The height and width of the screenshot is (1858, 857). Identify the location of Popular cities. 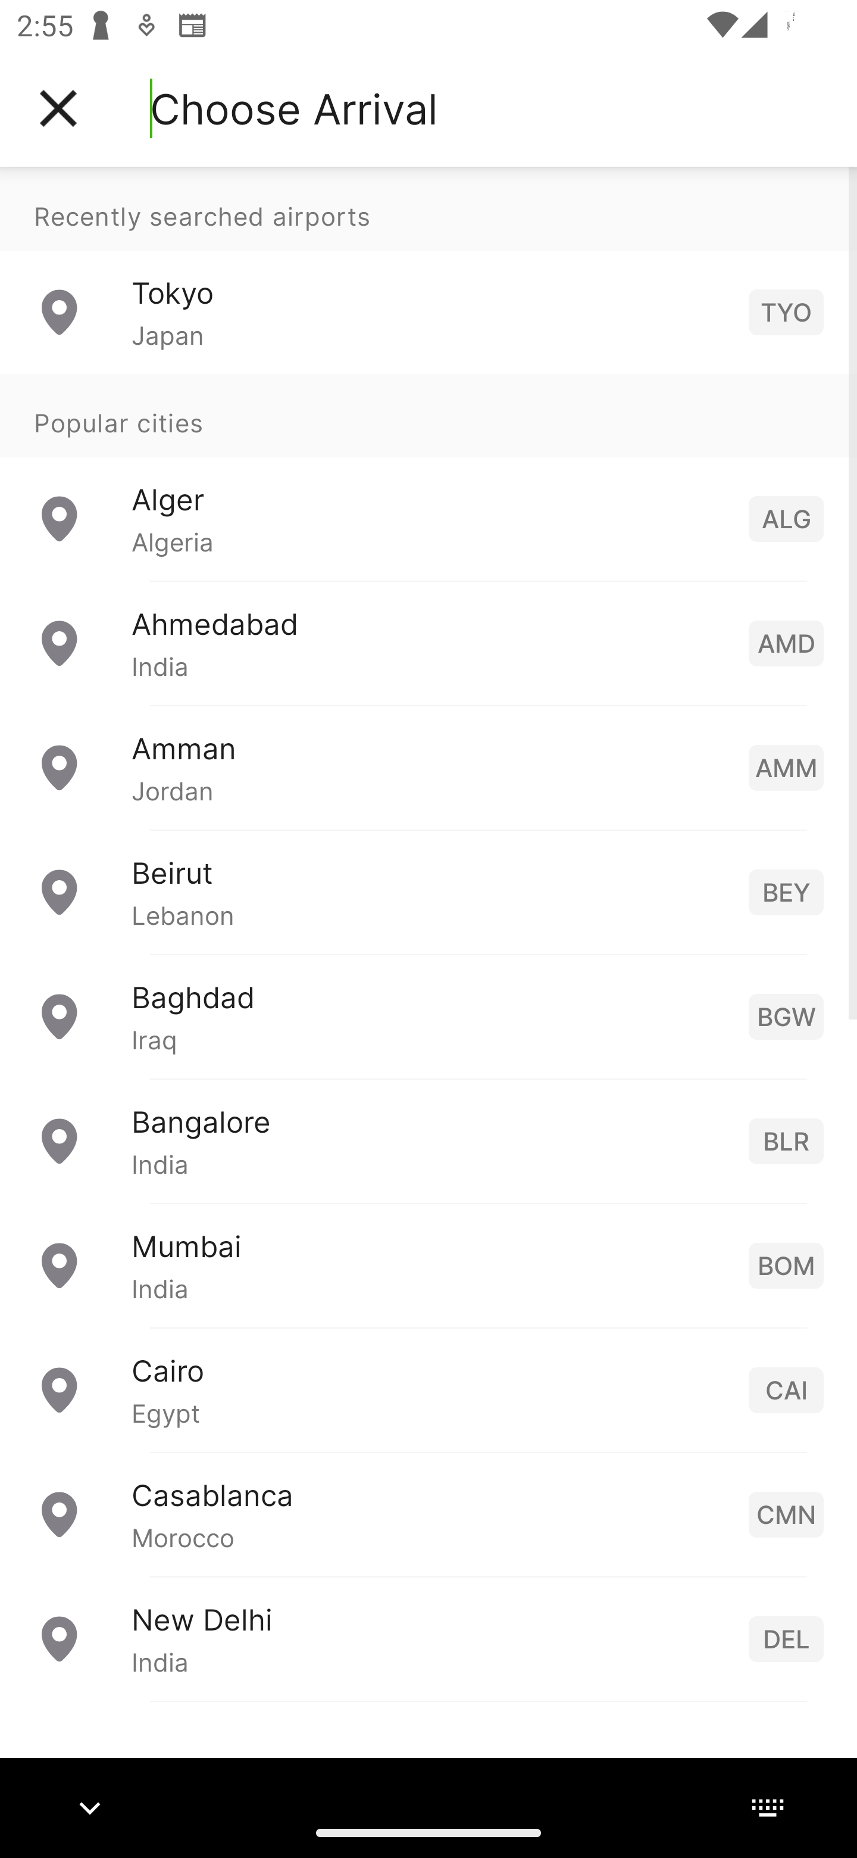
(428, 415).